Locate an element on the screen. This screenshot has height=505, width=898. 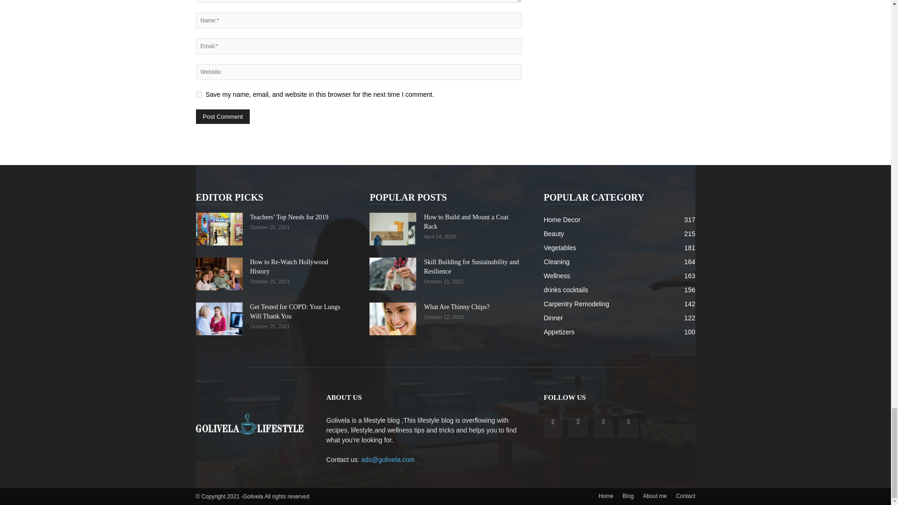
Post Comment is located at coordinates (223, 116).